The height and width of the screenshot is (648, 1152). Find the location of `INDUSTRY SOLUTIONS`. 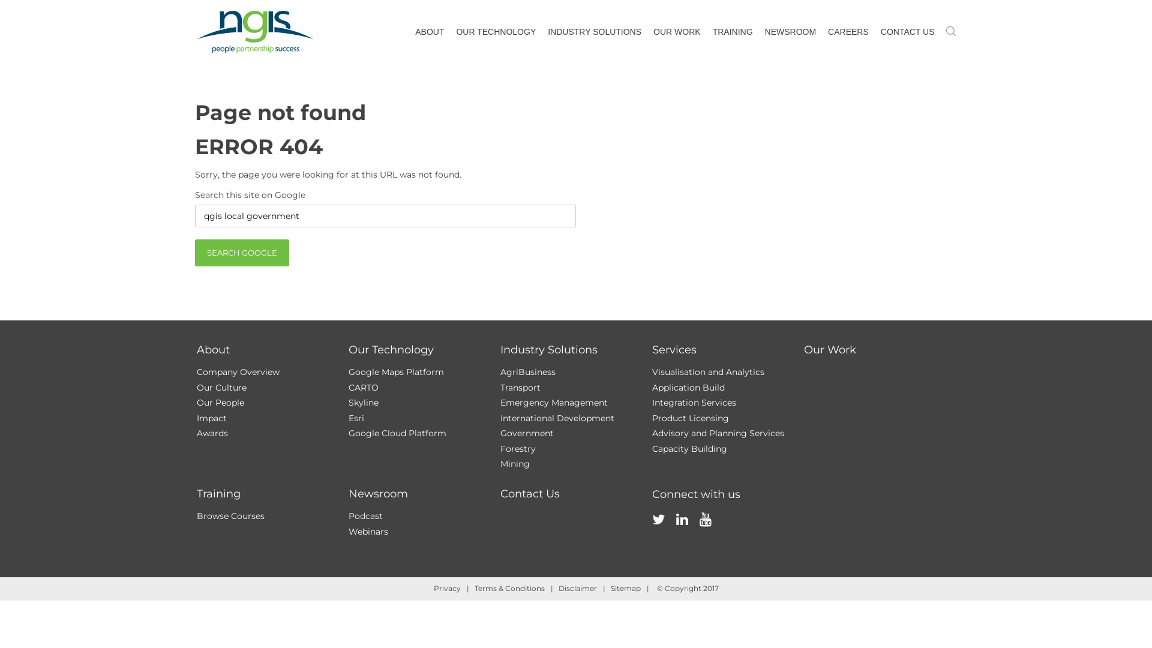

INDUSTRY SOLUTIONS is located at coordinates (595, 32).